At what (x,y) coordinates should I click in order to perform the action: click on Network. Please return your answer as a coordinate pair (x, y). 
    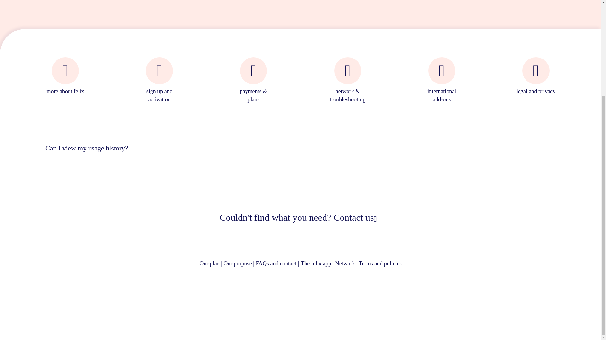
    Looking at the image, I should click on (345, 263).